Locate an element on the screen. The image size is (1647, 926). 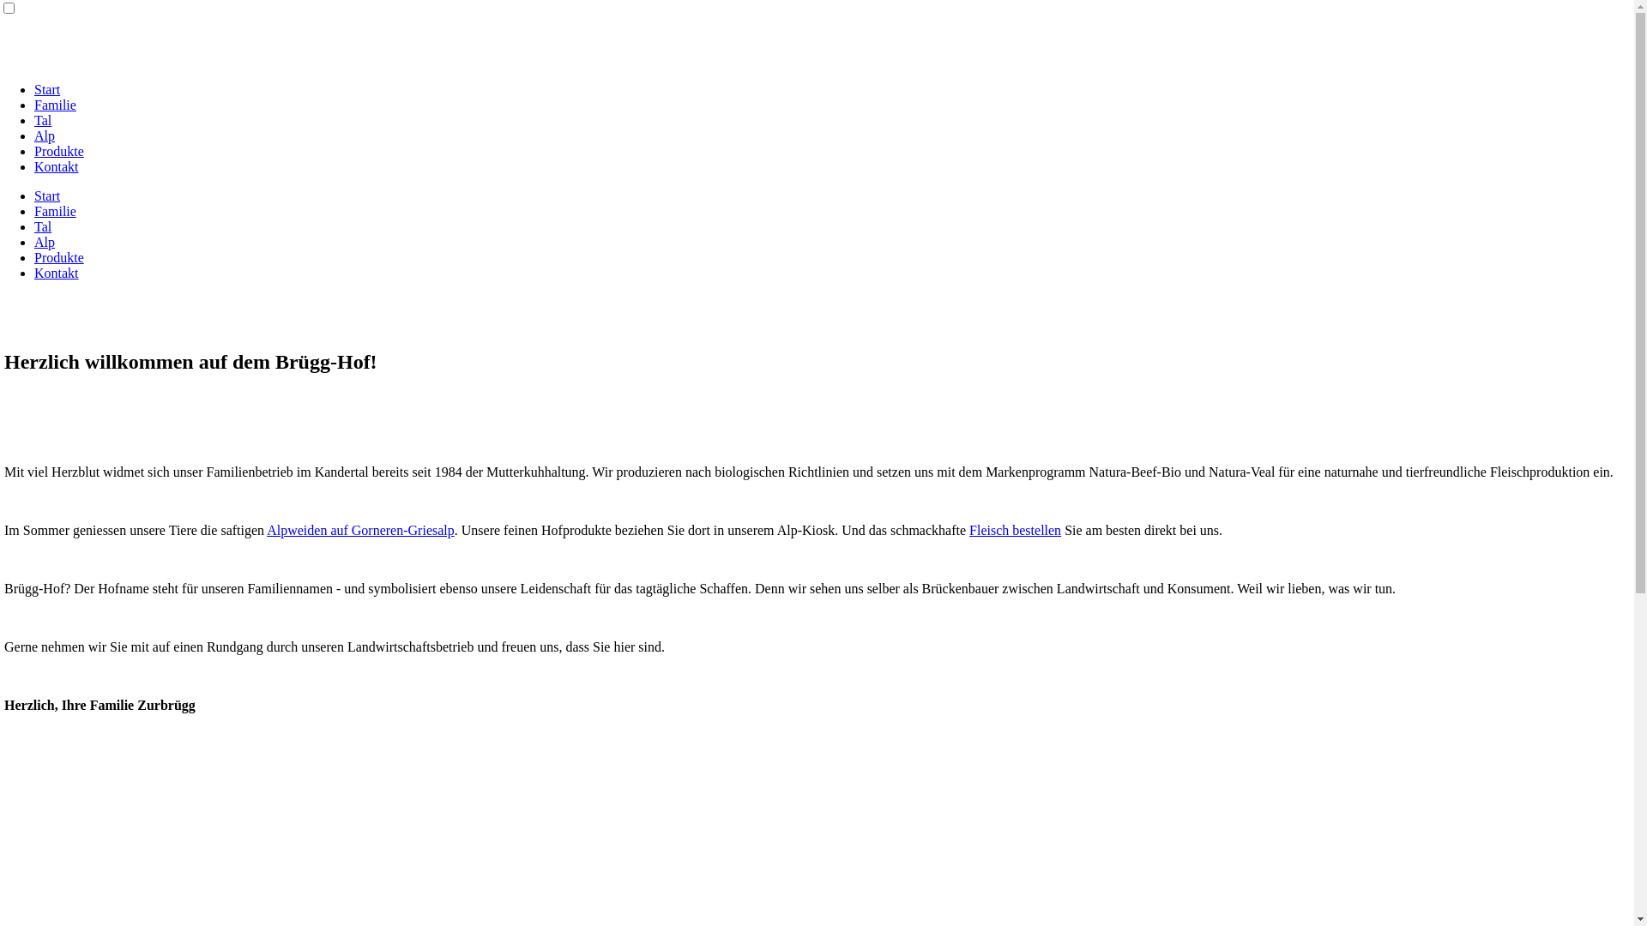
Start is located at coordinates (47, 89).